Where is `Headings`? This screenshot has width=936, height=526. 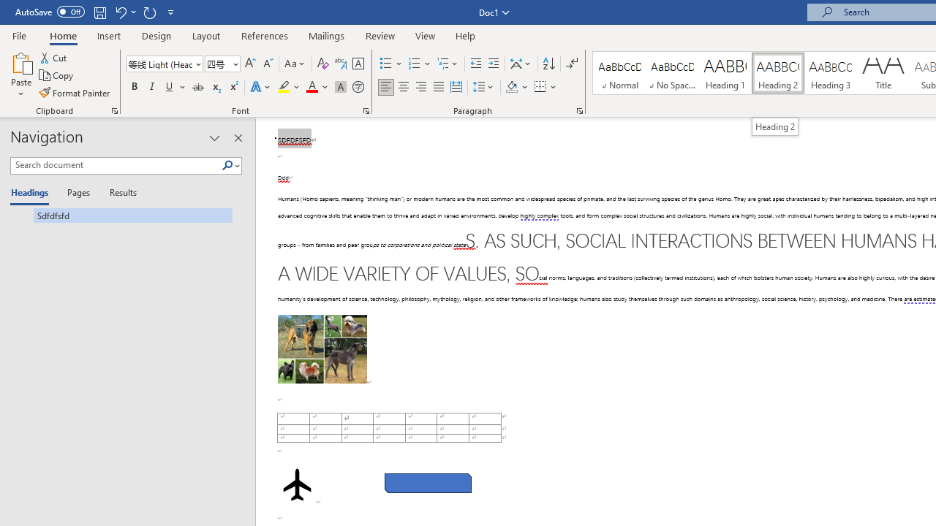 Headings is located at coordinates (33, 193).